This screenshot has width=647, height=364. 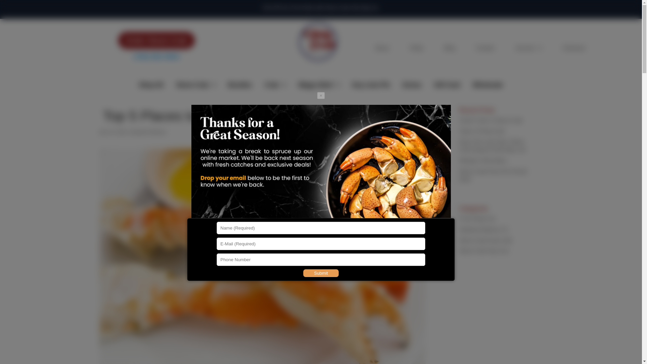 I want to click on Account, so click(x=528, y=49).